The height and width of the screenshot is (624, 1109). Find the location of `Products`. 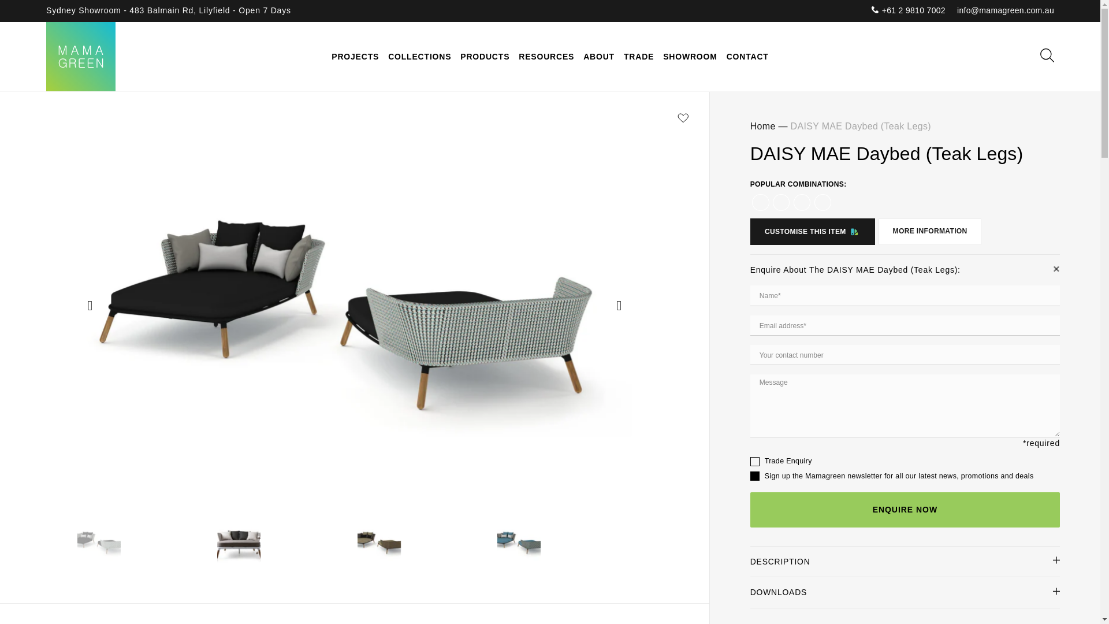

Products is located at coordinates (485, 57).